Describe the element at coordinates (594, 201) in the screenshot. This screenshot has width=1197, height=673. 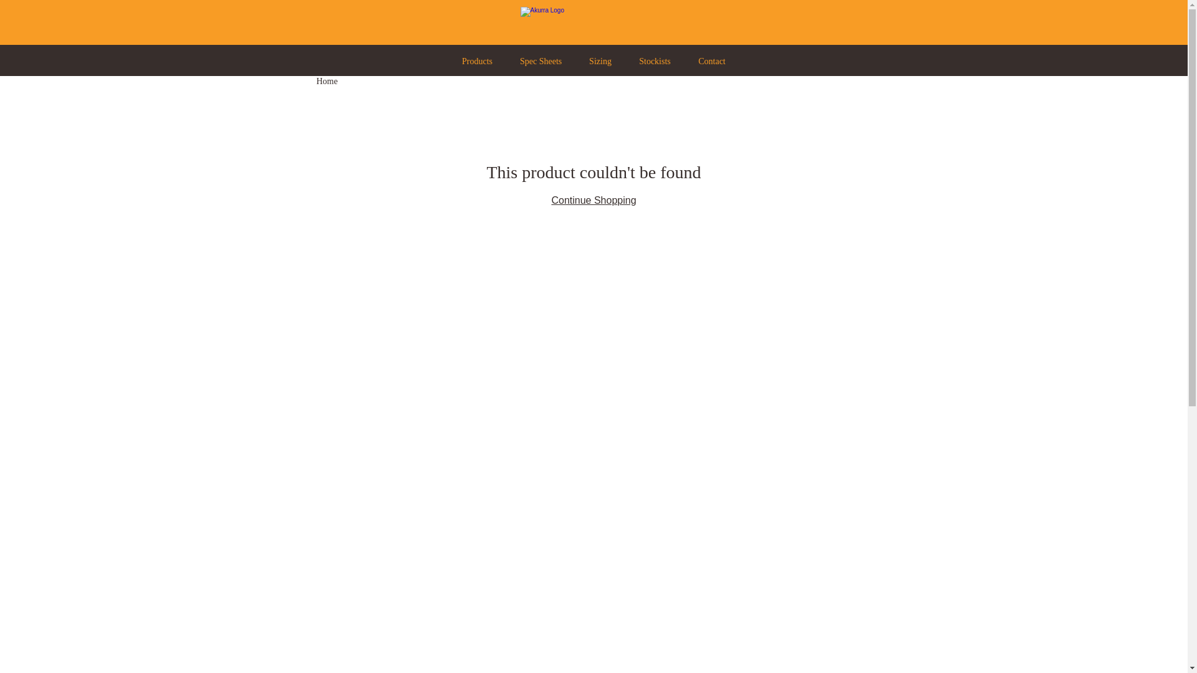
I see `Continue Shopping` at that location.